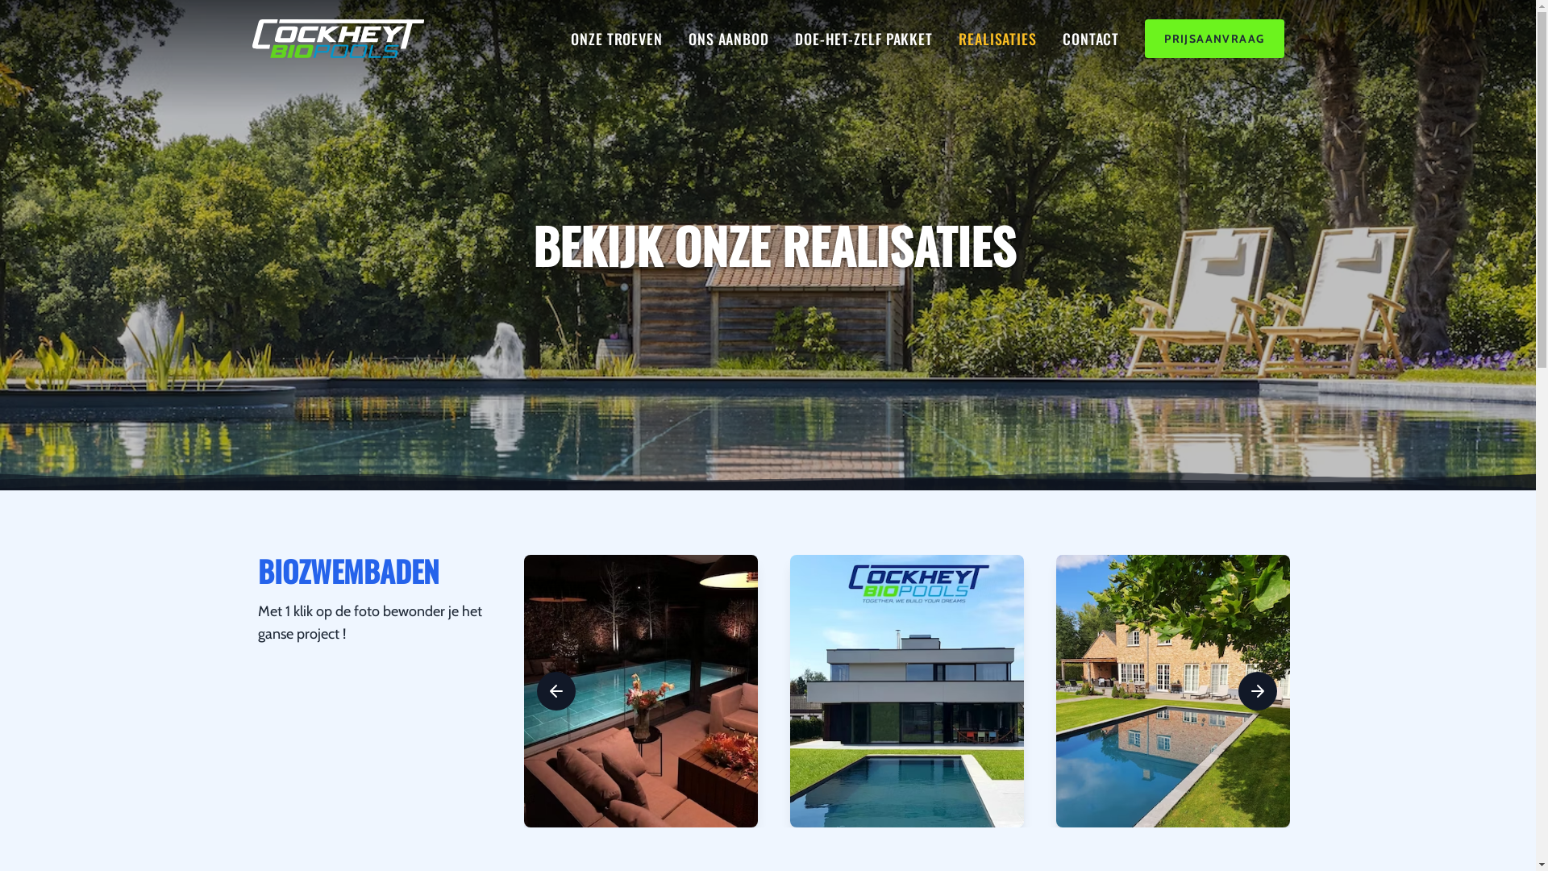 This screenshot has height=871, width=1548. Describe the element at coordinates (348, 571) in the screenshot. I see `BIOZWEMBADEN` at that location.